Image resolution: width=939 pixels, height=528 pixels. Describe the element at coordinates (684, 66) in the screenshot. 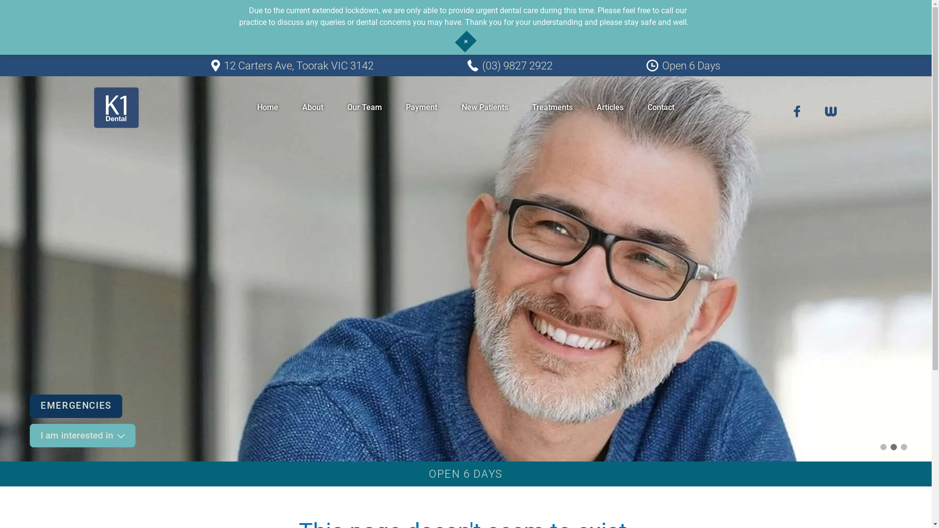

I see `Open 6 Days` at that location.